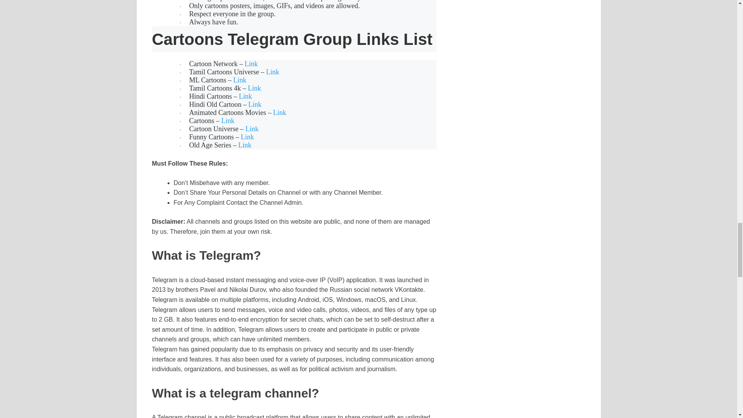 The image size is (743, 418). Describe the element at coordinates (255, 104) in the screenshot. I see `Link` at that location.